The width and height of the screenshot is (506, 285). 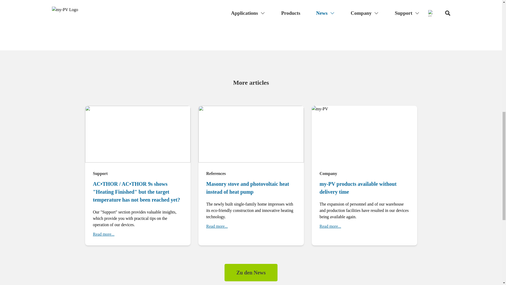 I want to click on Back to overview, so click(x=251, y=7).